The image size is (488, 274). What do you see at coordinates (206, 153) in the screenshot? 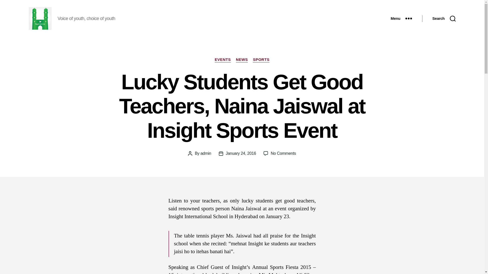
I see `admin` at bounding box center [206, 153].